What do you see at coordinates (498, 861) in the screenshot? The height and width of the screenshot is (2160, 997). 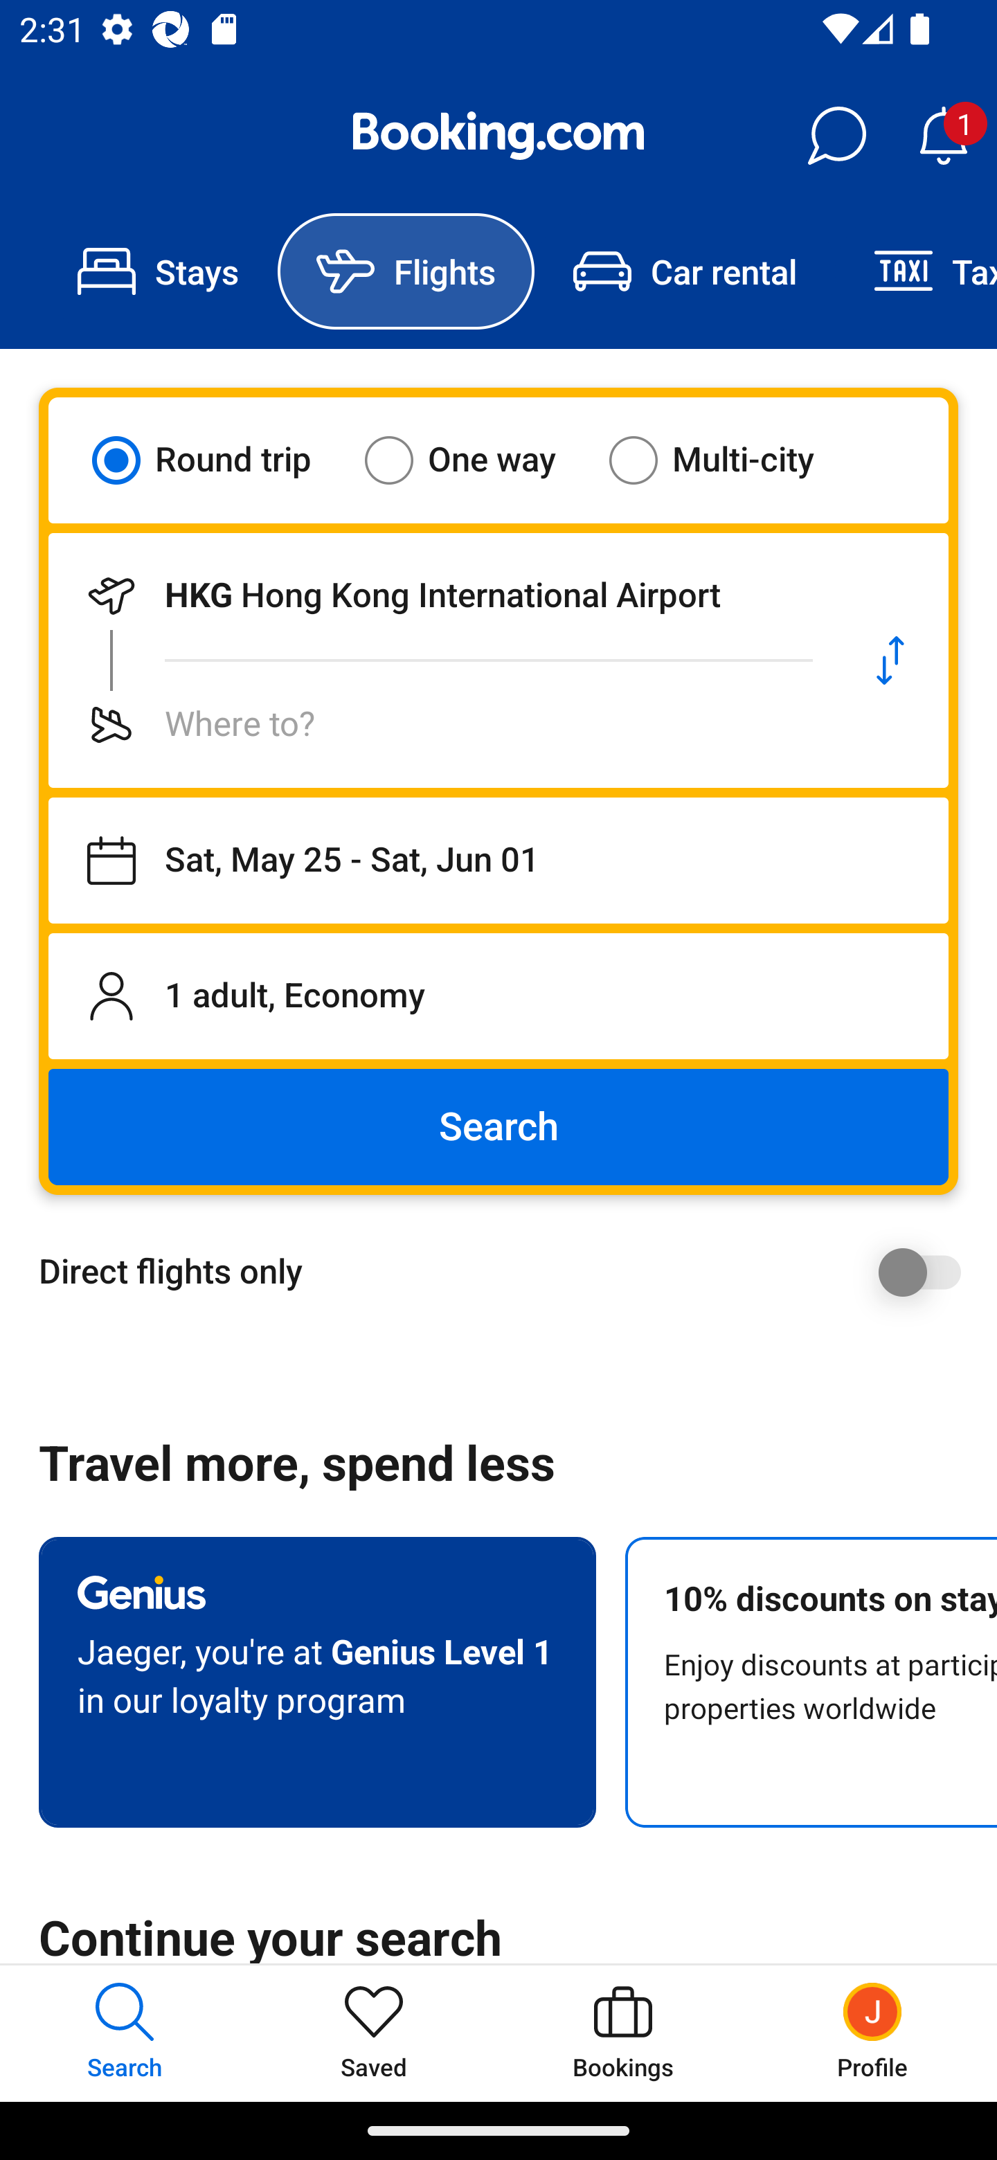 I see `Departing on Sat, May 25, returning on Sat, Jun 01` at bounding box center [498, 861].